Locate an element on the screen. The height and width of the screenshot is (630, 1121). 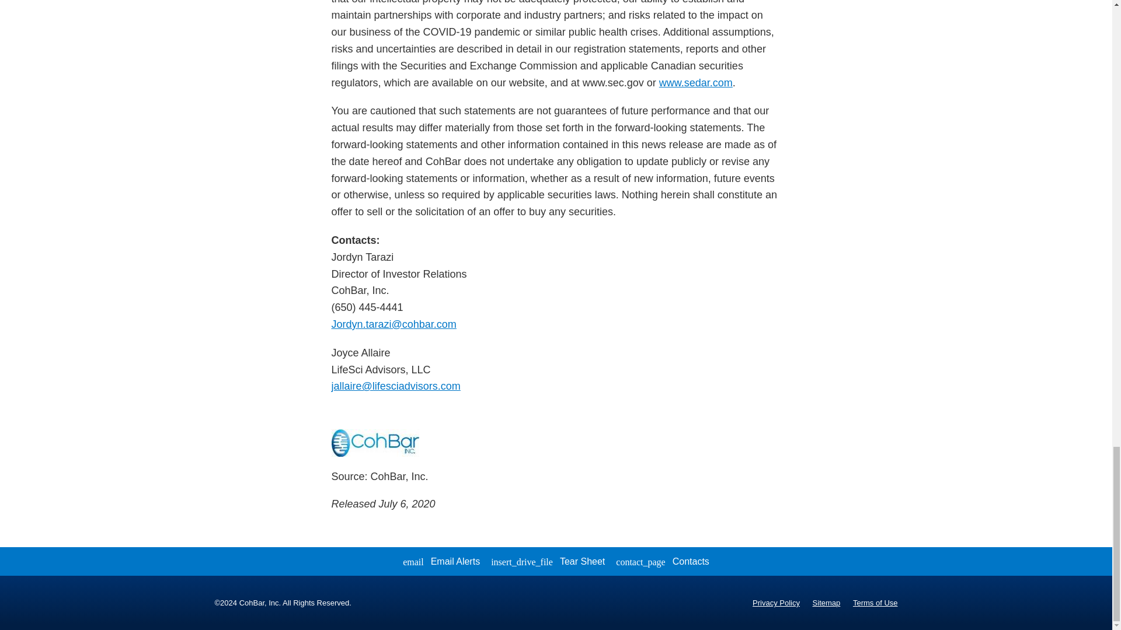
Opens in a new window is located at coordinates (396, 386).